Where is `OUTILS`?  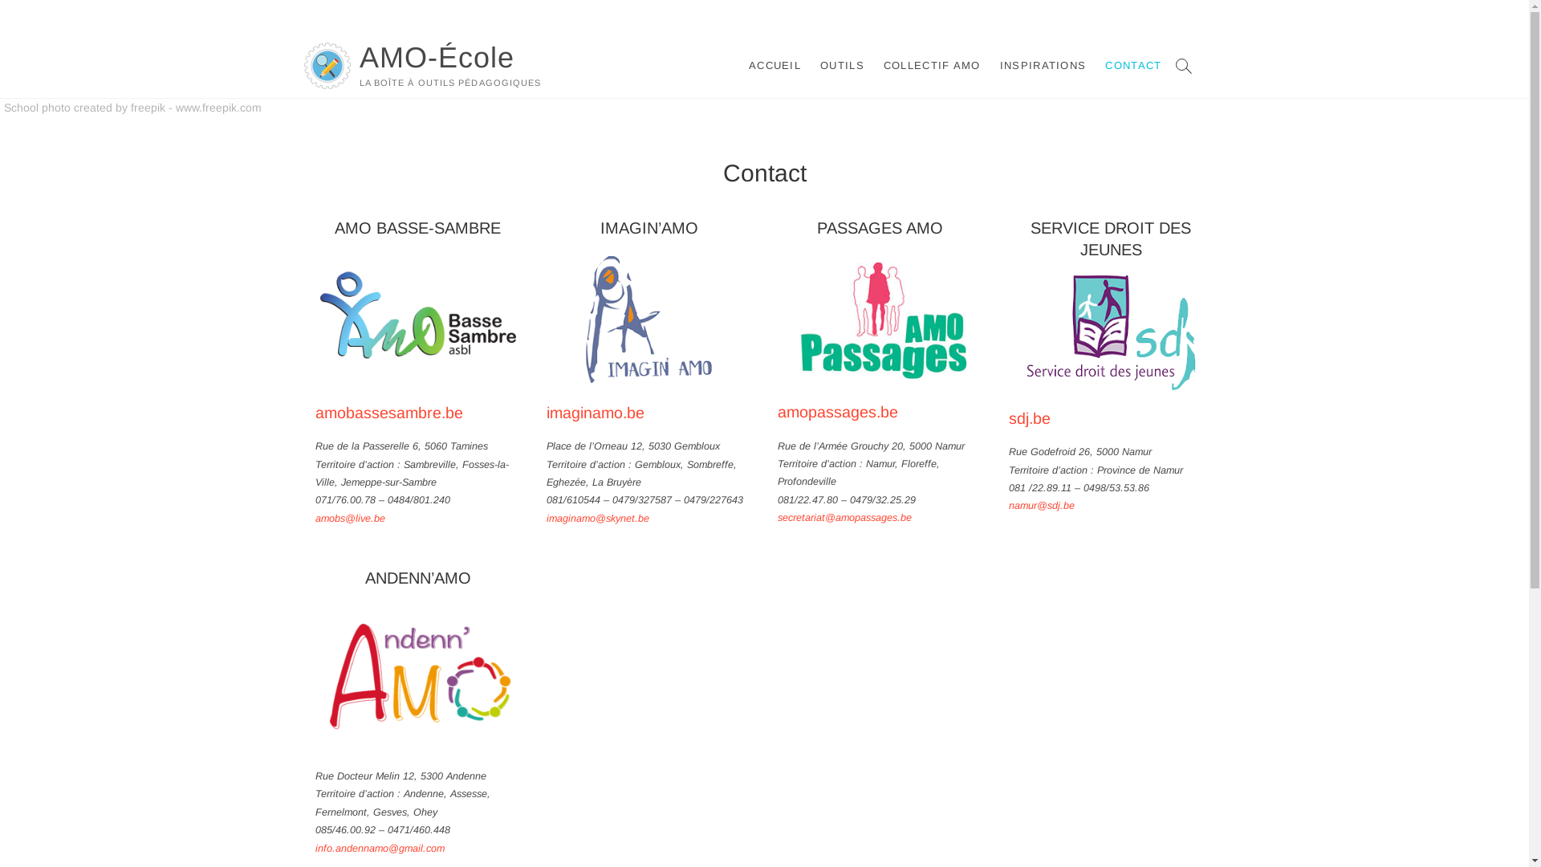 OUTILS is located at coordinates (843, 66).